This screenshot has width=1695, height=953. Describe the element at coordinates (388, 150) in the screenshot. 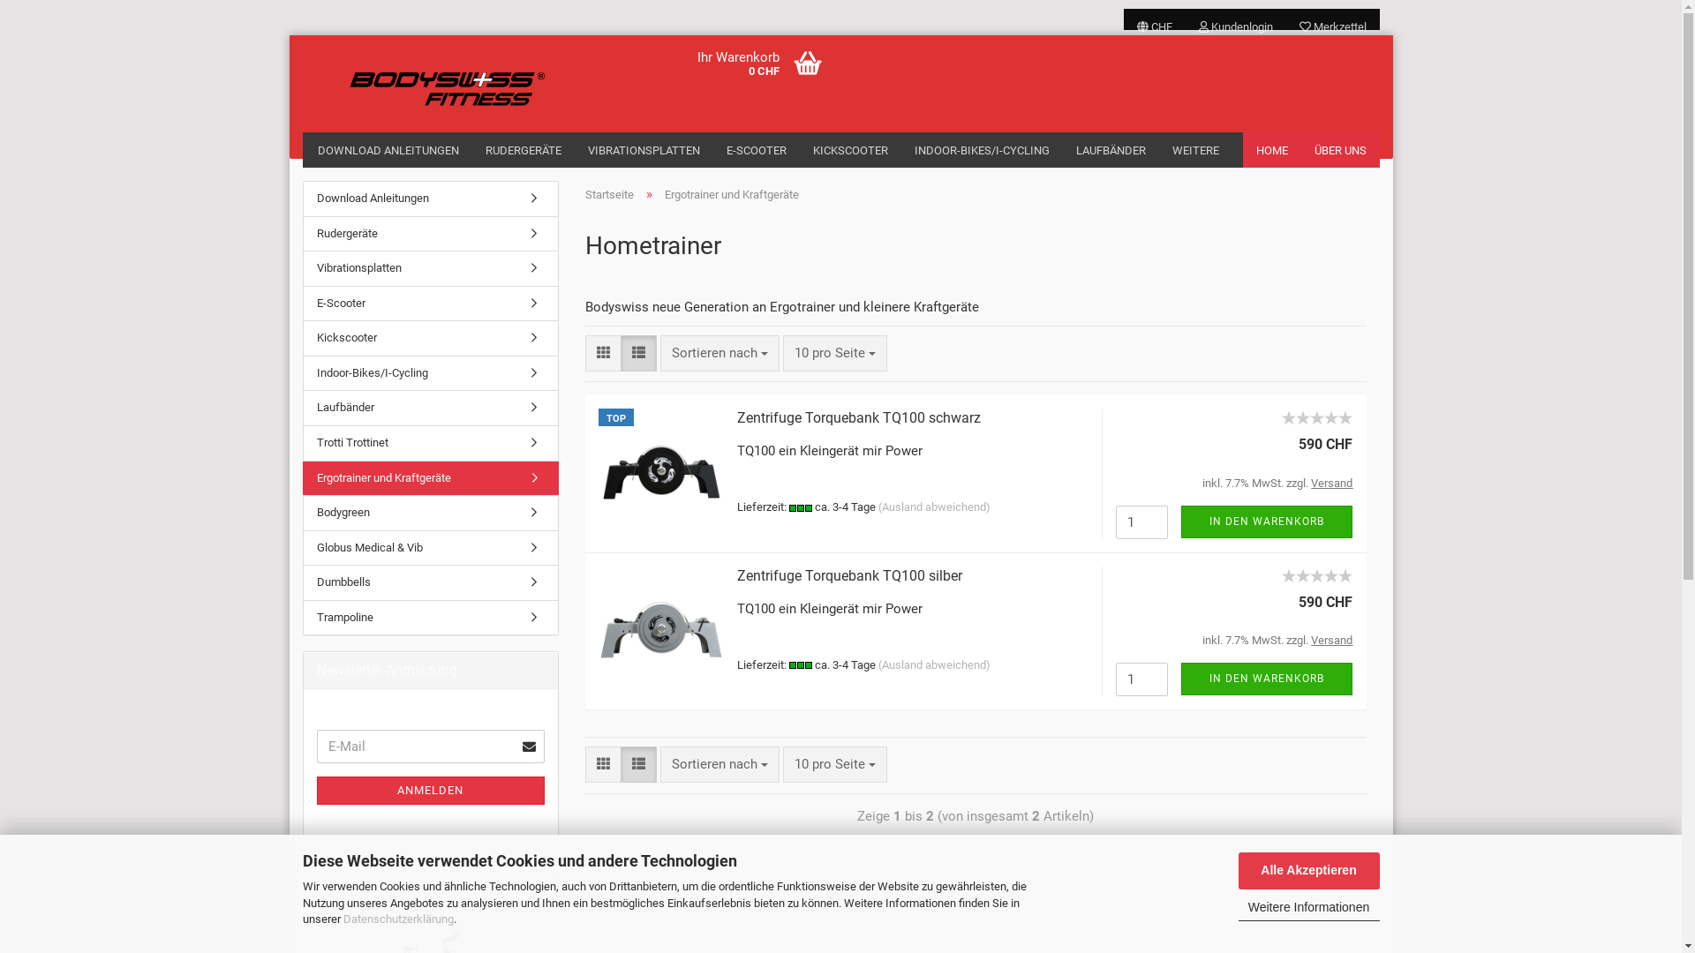

I see `DOWNLOAD ANLEITUNGEN` at that location.